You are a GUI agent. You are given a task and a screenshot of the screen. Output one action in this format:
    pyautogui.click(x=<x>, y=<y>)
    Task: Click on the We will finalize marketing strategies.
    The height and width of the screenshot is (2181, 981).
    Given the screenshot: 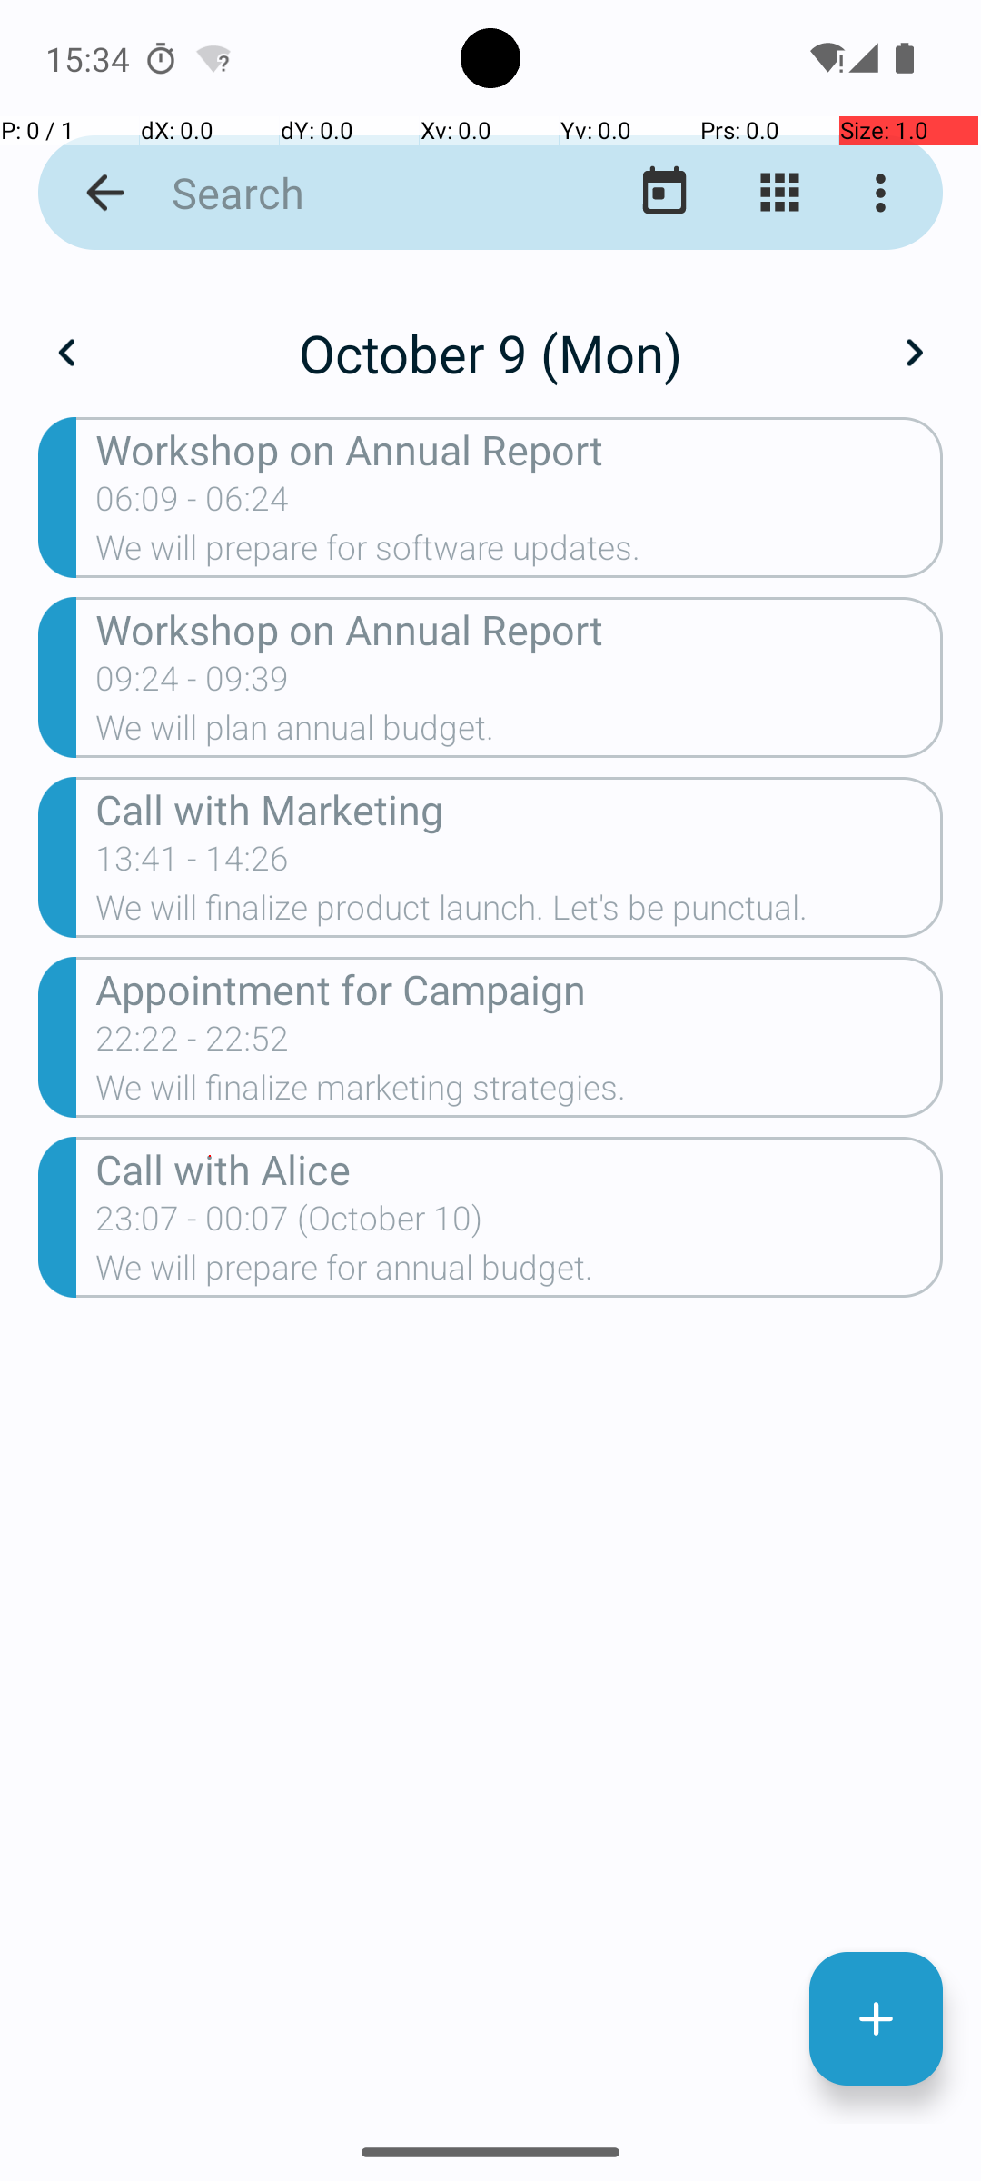 What is the action you would take?
    pyautogui.click(x=520, y=1093)
    